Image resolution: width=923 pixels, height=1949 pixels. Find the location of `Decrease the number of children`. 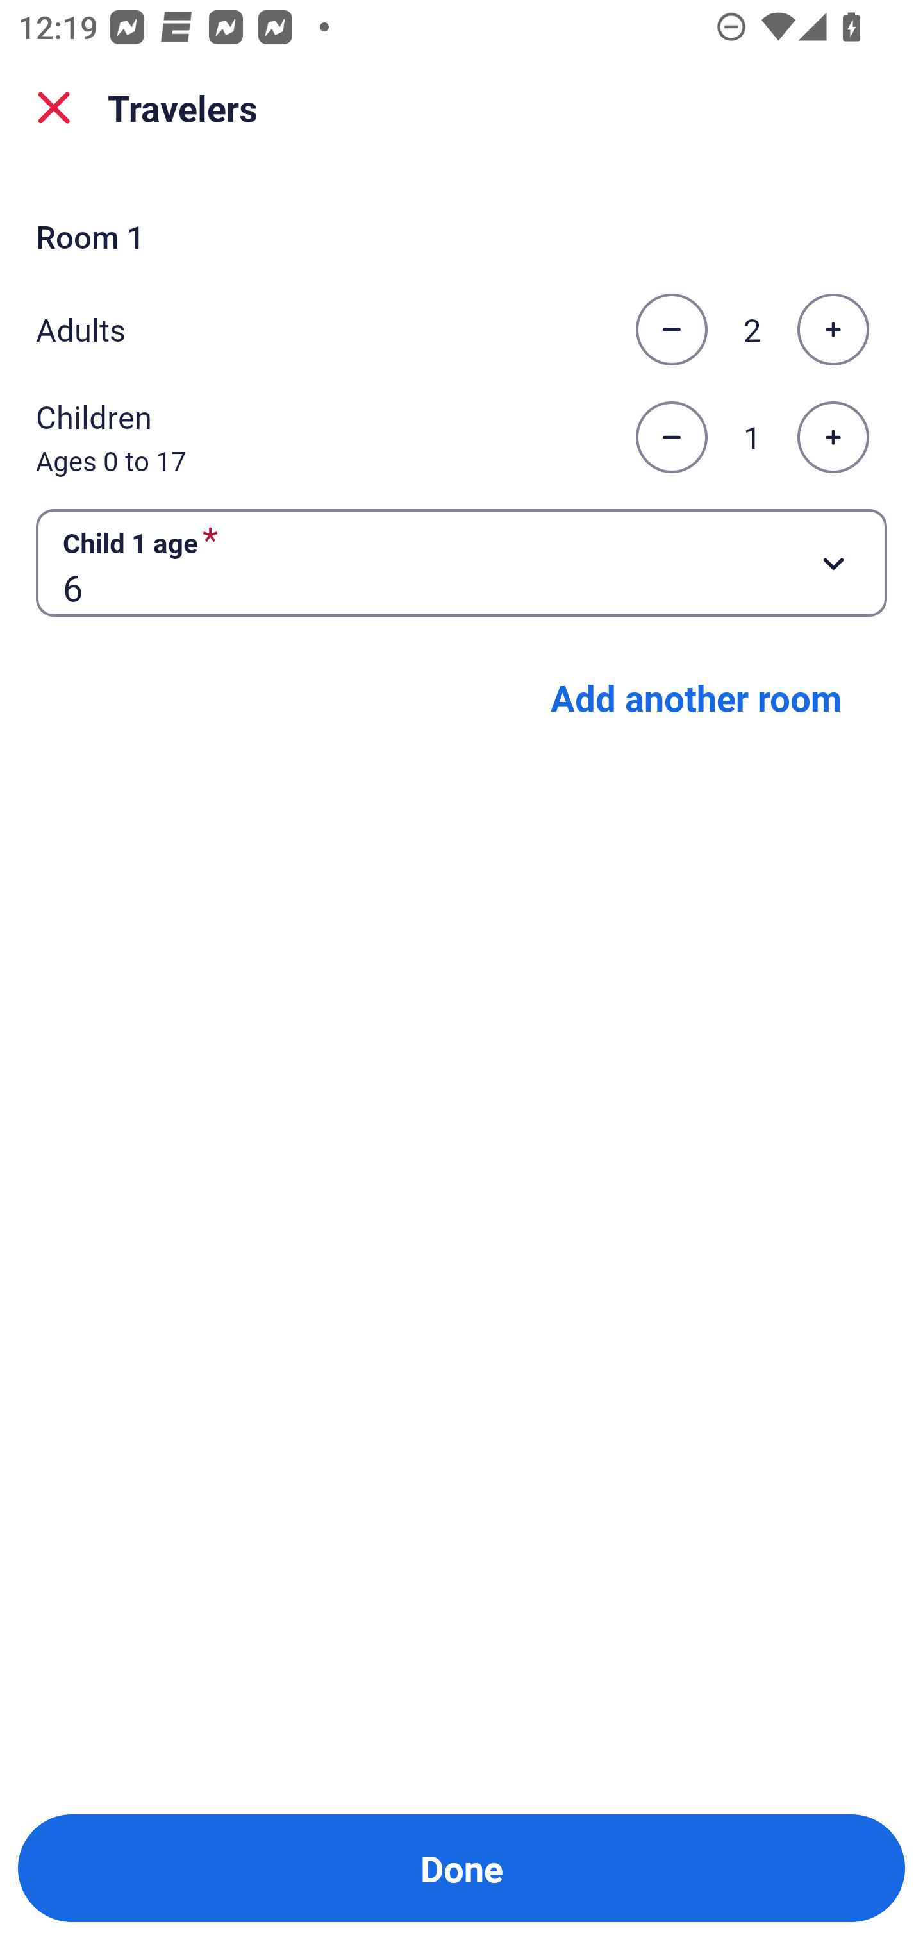

Decrease the number of children is located at coordinates (671, 437).